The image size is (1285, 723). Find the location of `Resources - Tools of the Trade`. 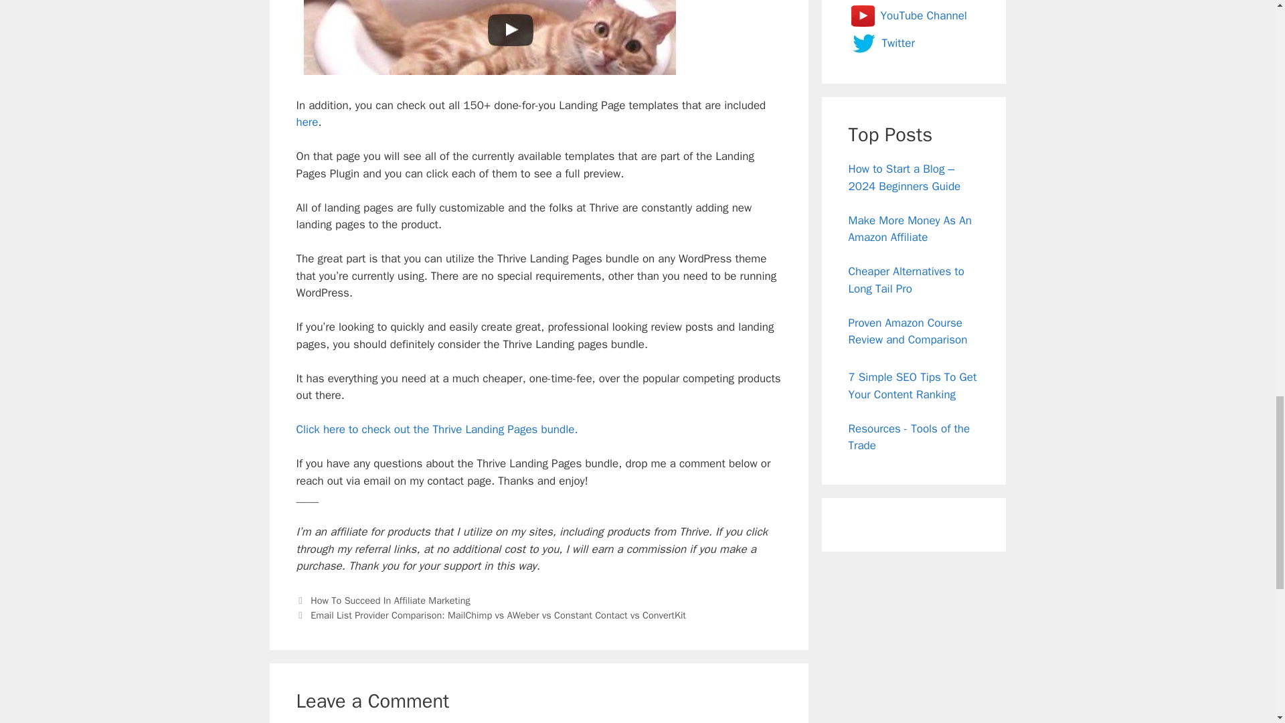

Resources - Tools of the Trade is located at coordinates (909, 437).